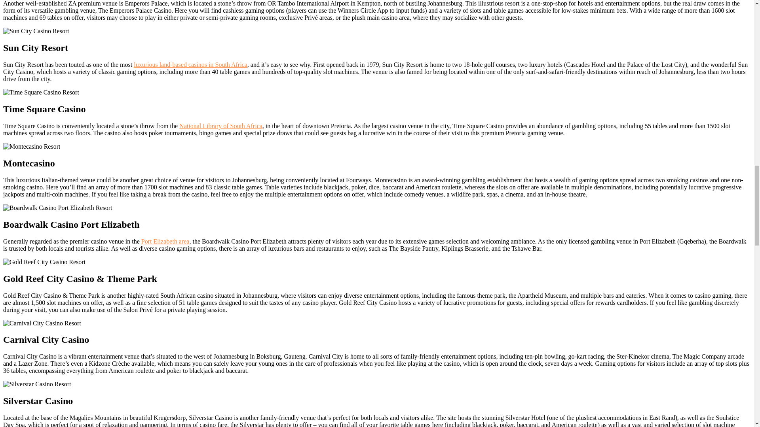  I want to click on luxurious land-based casinos in South Africa, so click(190, 64).